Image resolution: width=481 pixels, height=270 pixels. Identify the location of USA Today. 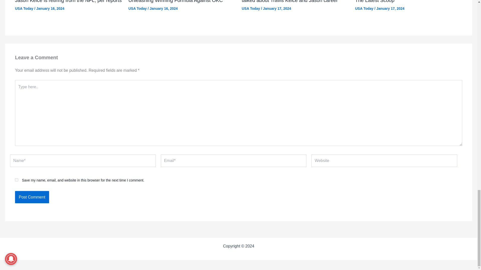
(137, 8).